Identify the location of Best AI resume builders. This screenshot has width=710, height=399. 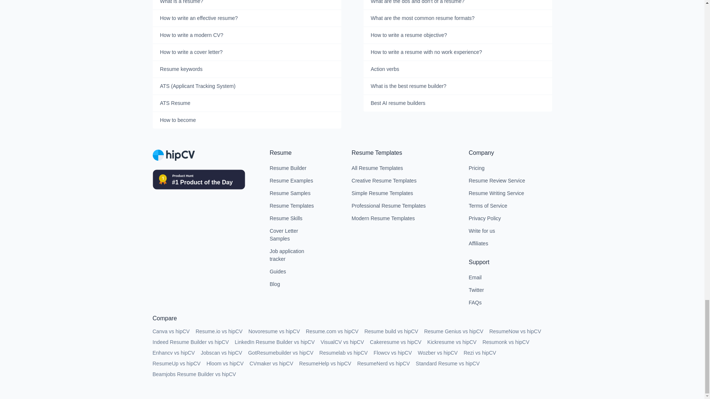
(457, 103).